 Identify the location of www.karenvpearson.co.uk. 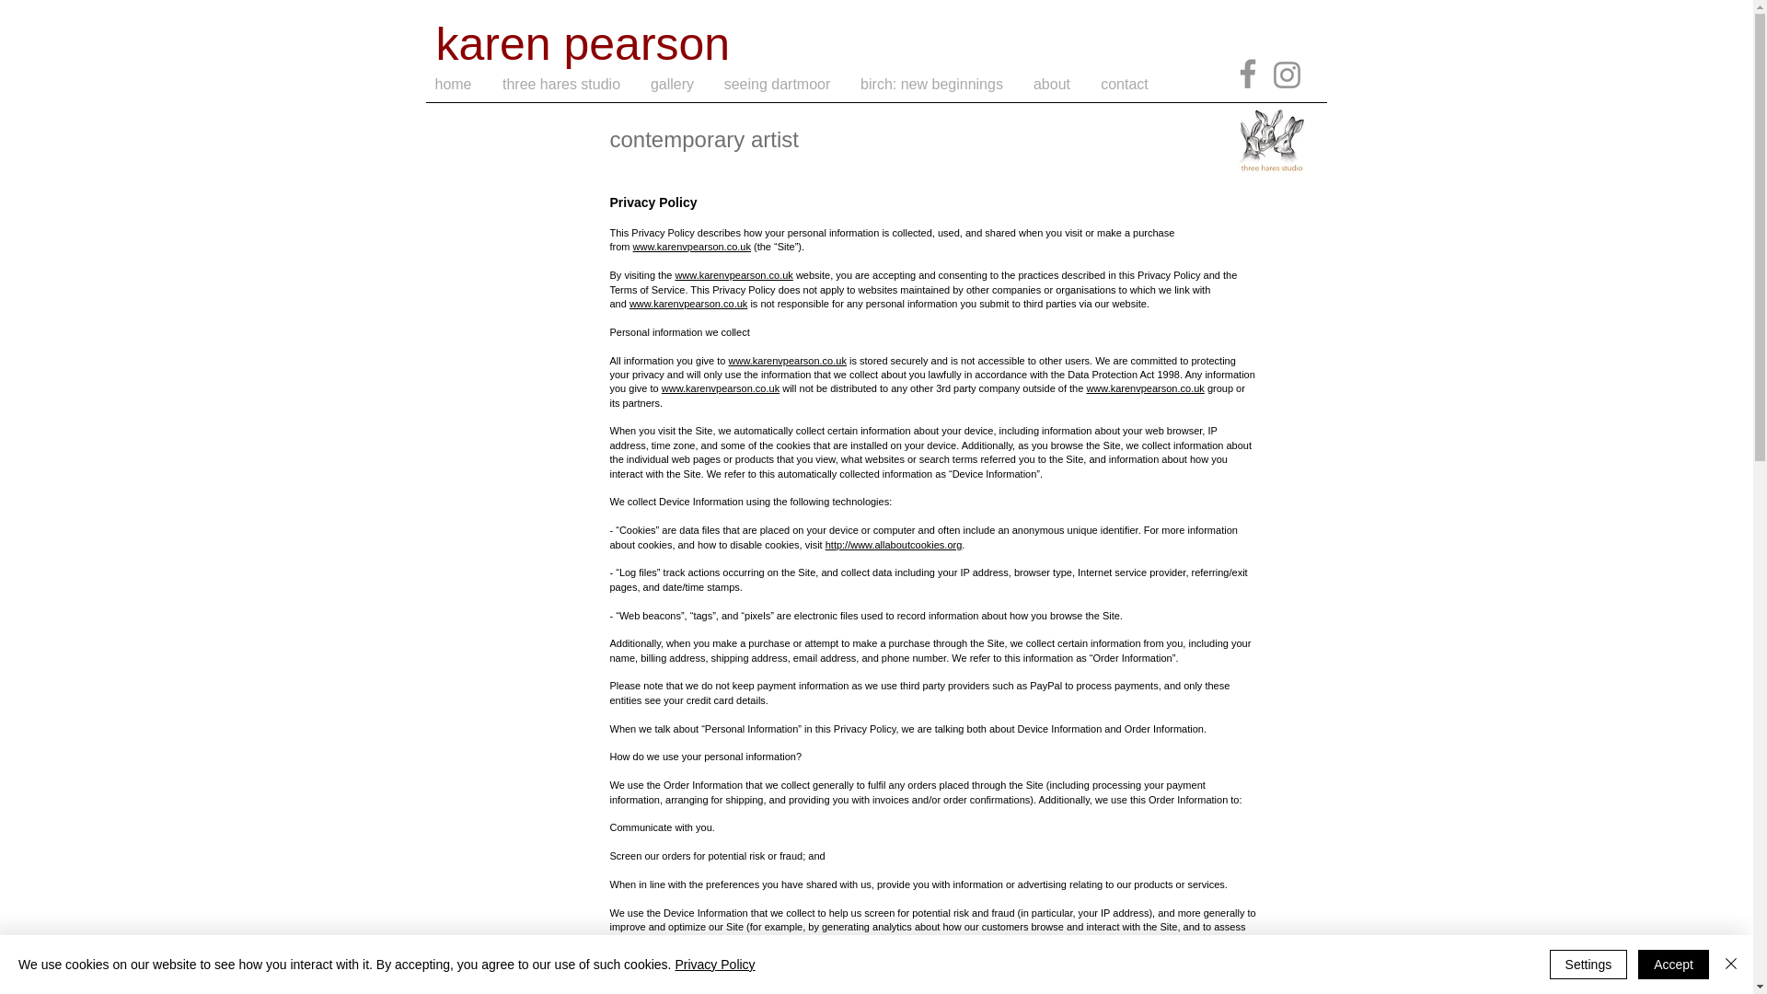
(787, 361).